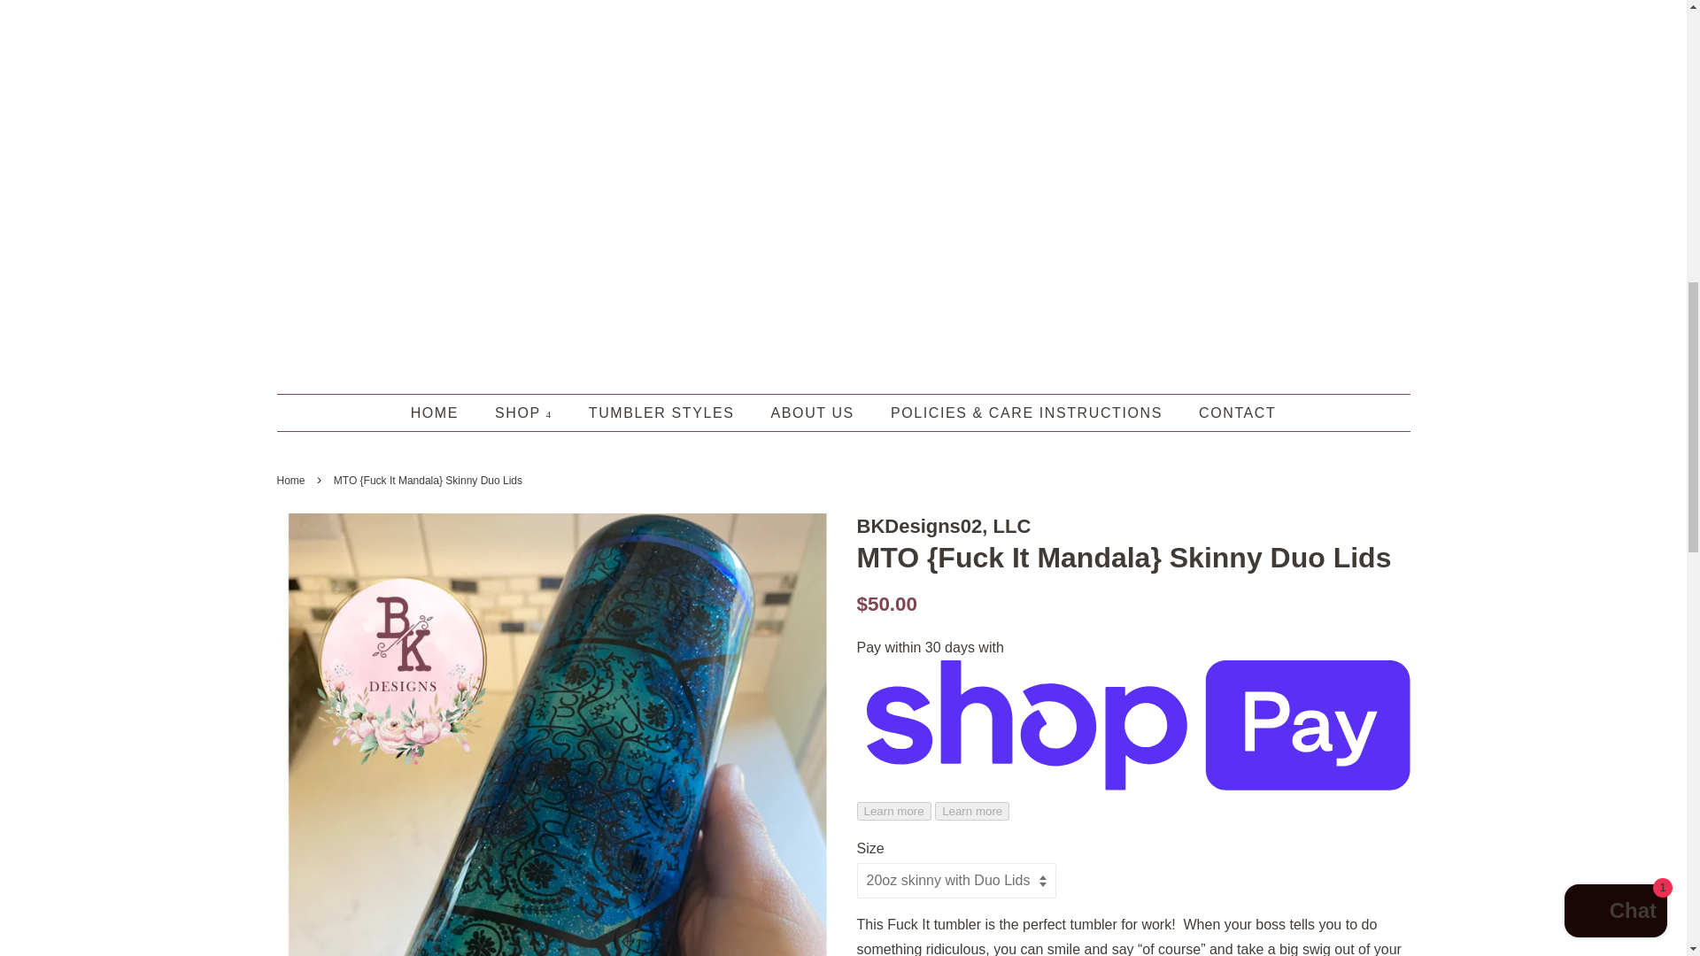 This screenshot has height=956, width=1700. Describe the element at coordinates (292, 480) in the screenshot. I see `Back to the frontpage` at that location.